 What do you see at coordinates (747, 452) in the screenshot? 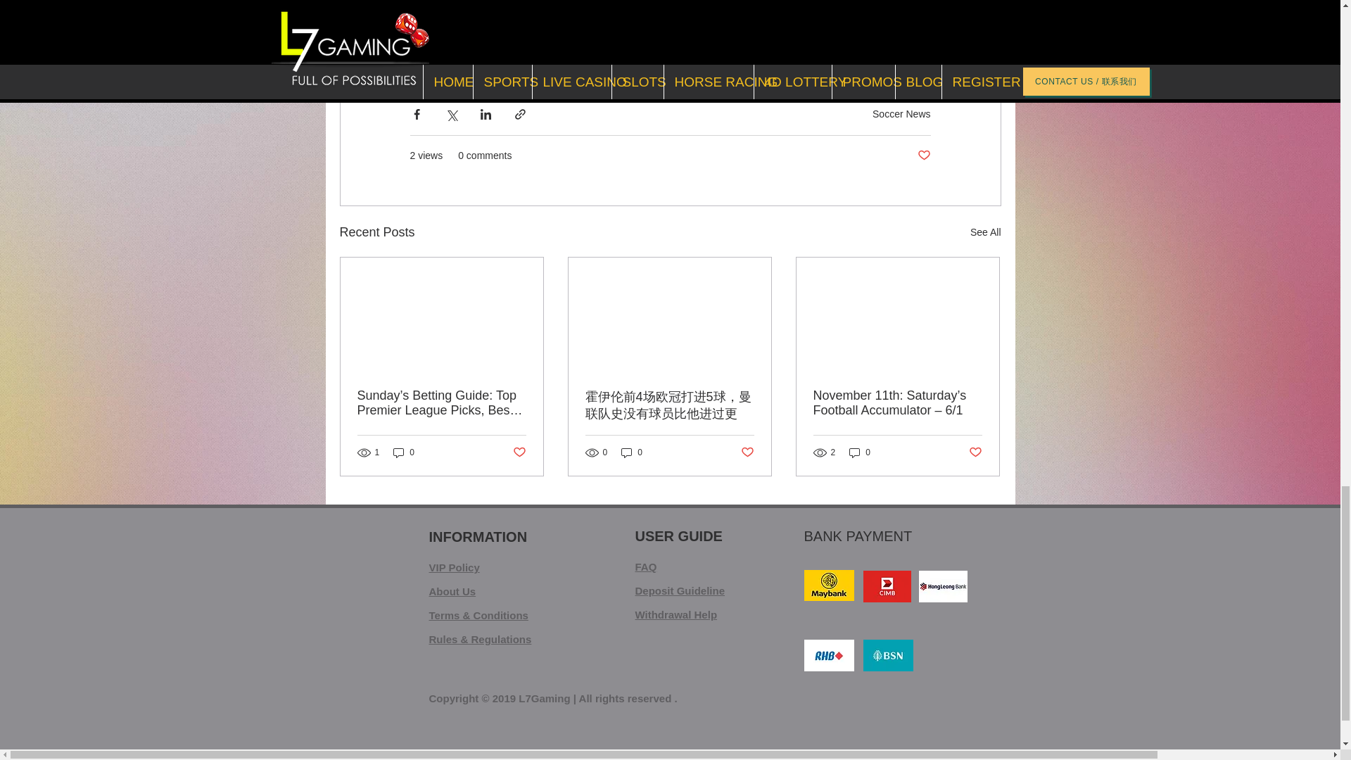
I see `Post not marked as liked` at bounding box center [747, 452].